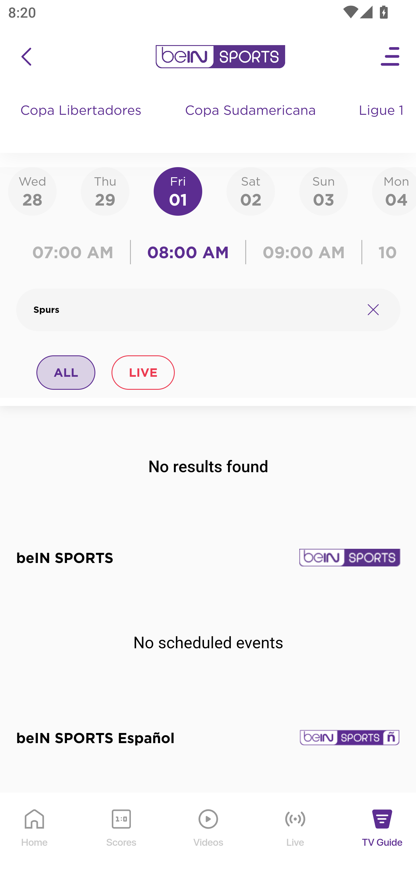  Describe the element at coordinates (121, 836) in the screenshot. I see `Scores Scores Icon Scores` at that location.